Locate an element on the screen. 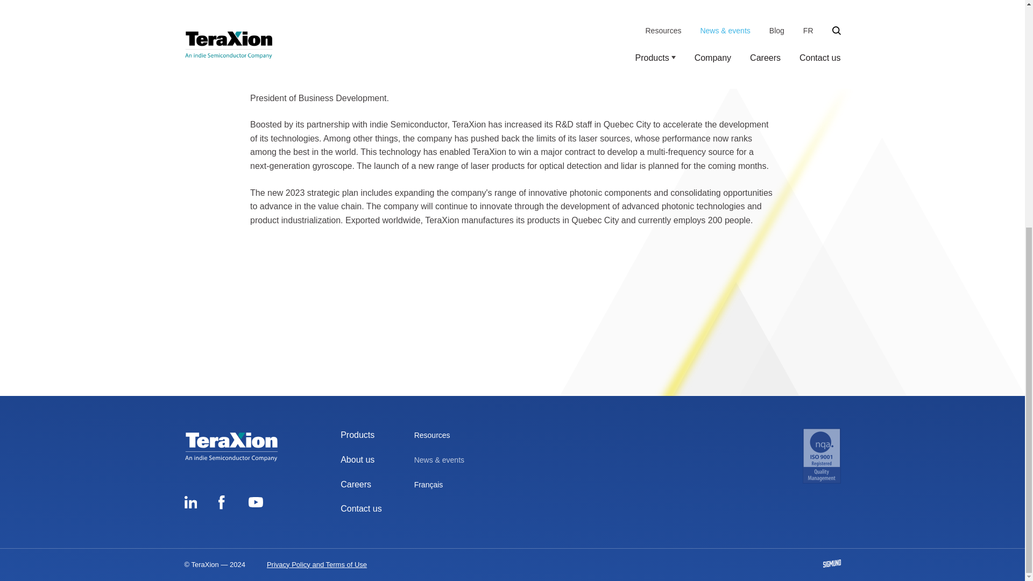 This screenshot has height=581, width=1033. Sigmund is located at coordinates (832, 564).